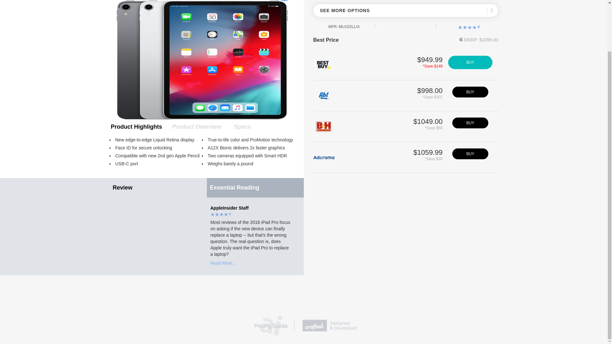  What do you see at coordinates (158, 188) in the screenshot?
I see `Review` at bounding box center [158, 188].